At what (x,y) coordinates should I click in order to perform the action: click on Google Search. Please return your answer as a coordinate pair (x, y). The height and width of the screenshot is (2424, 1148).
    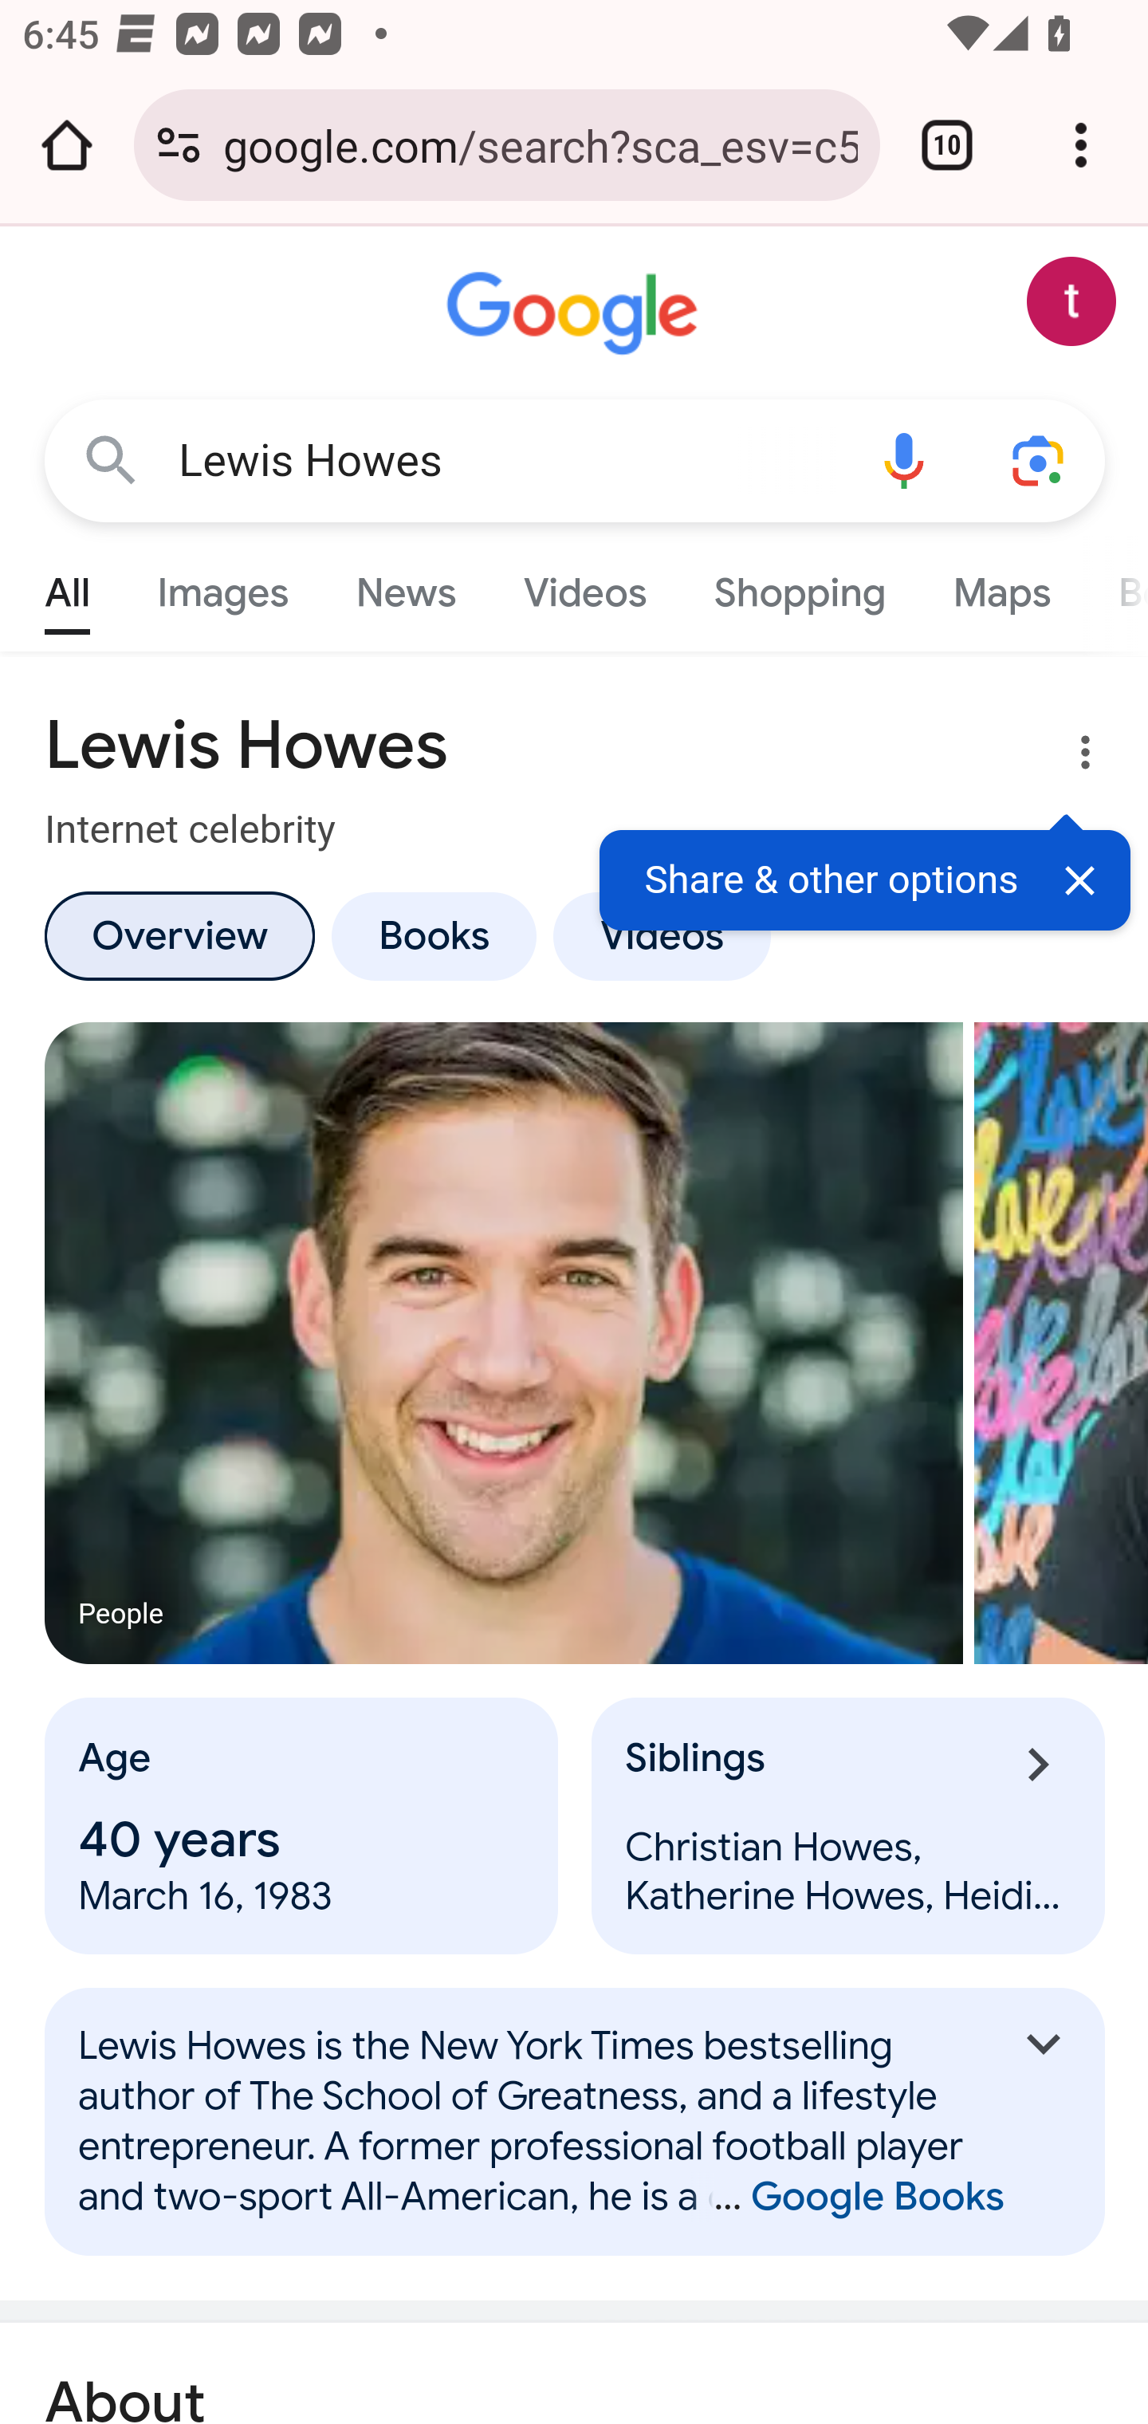
    Looking at the image, I should click on (112, 459).